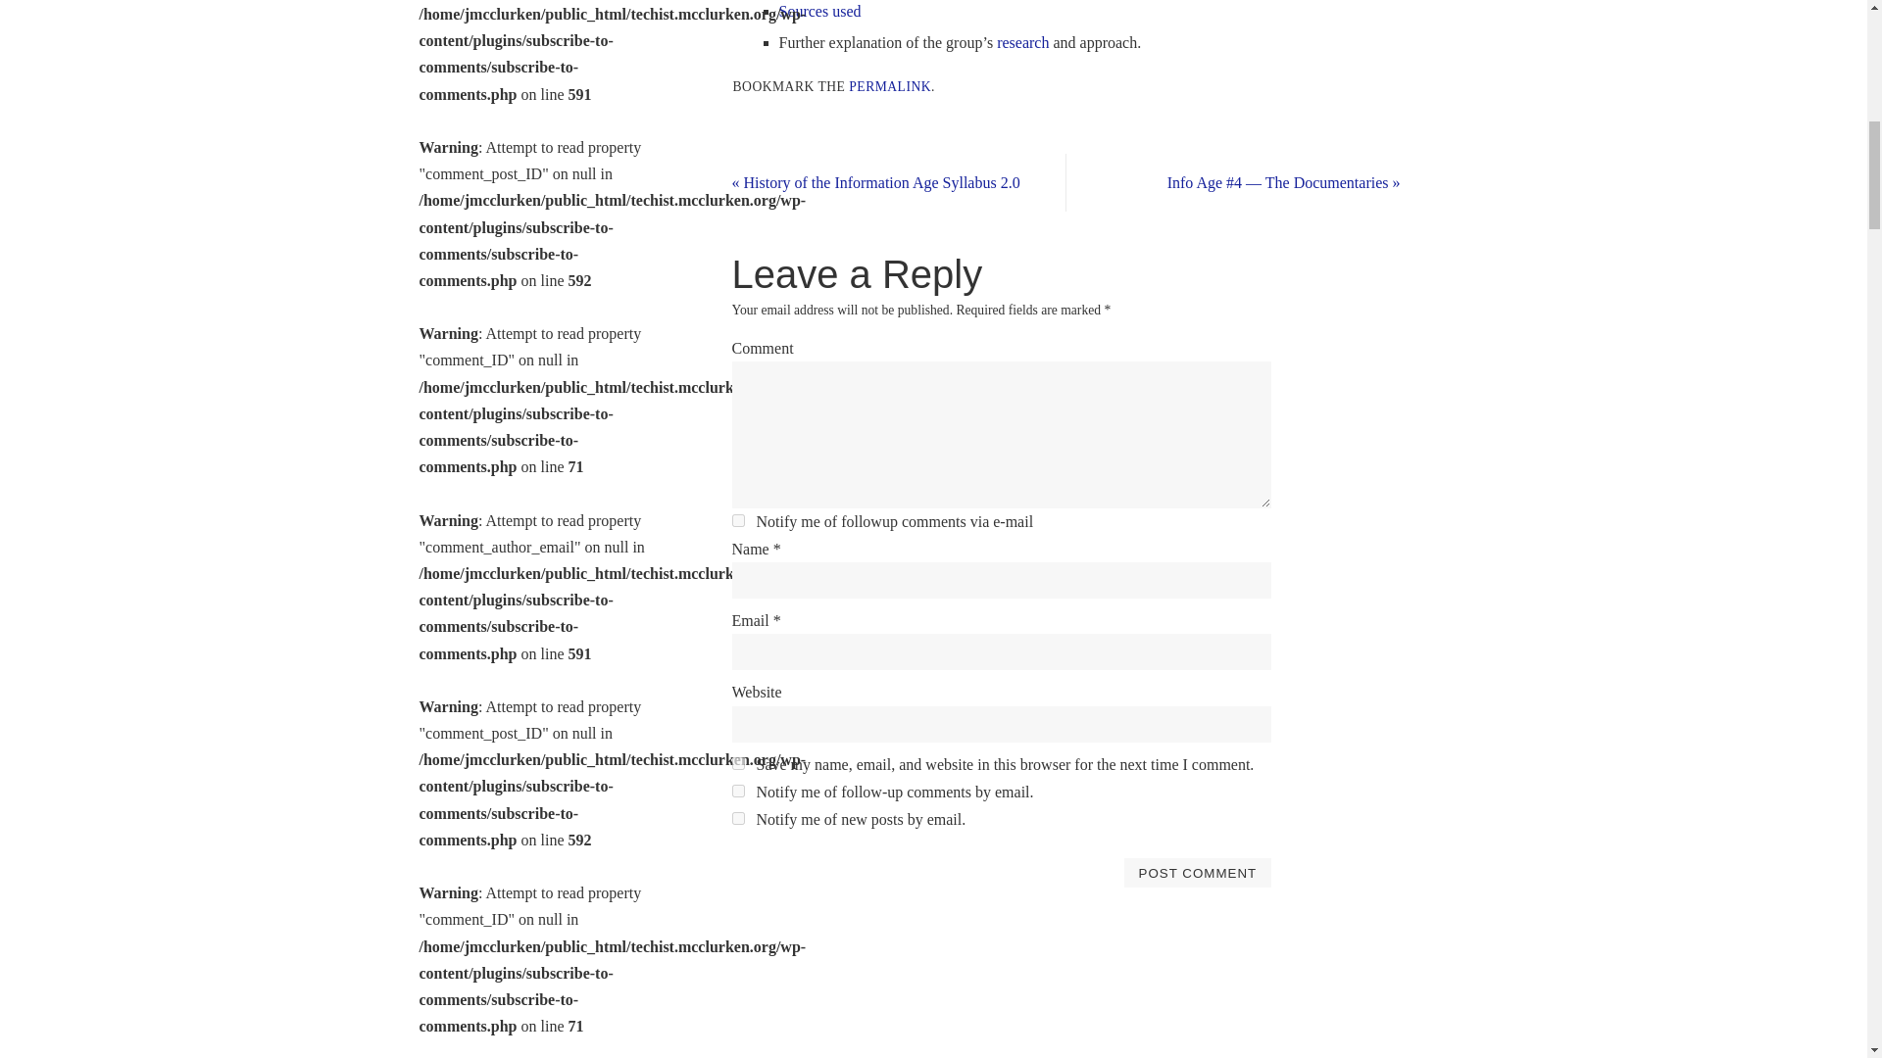  I want to click on research, so click(1022, 41).